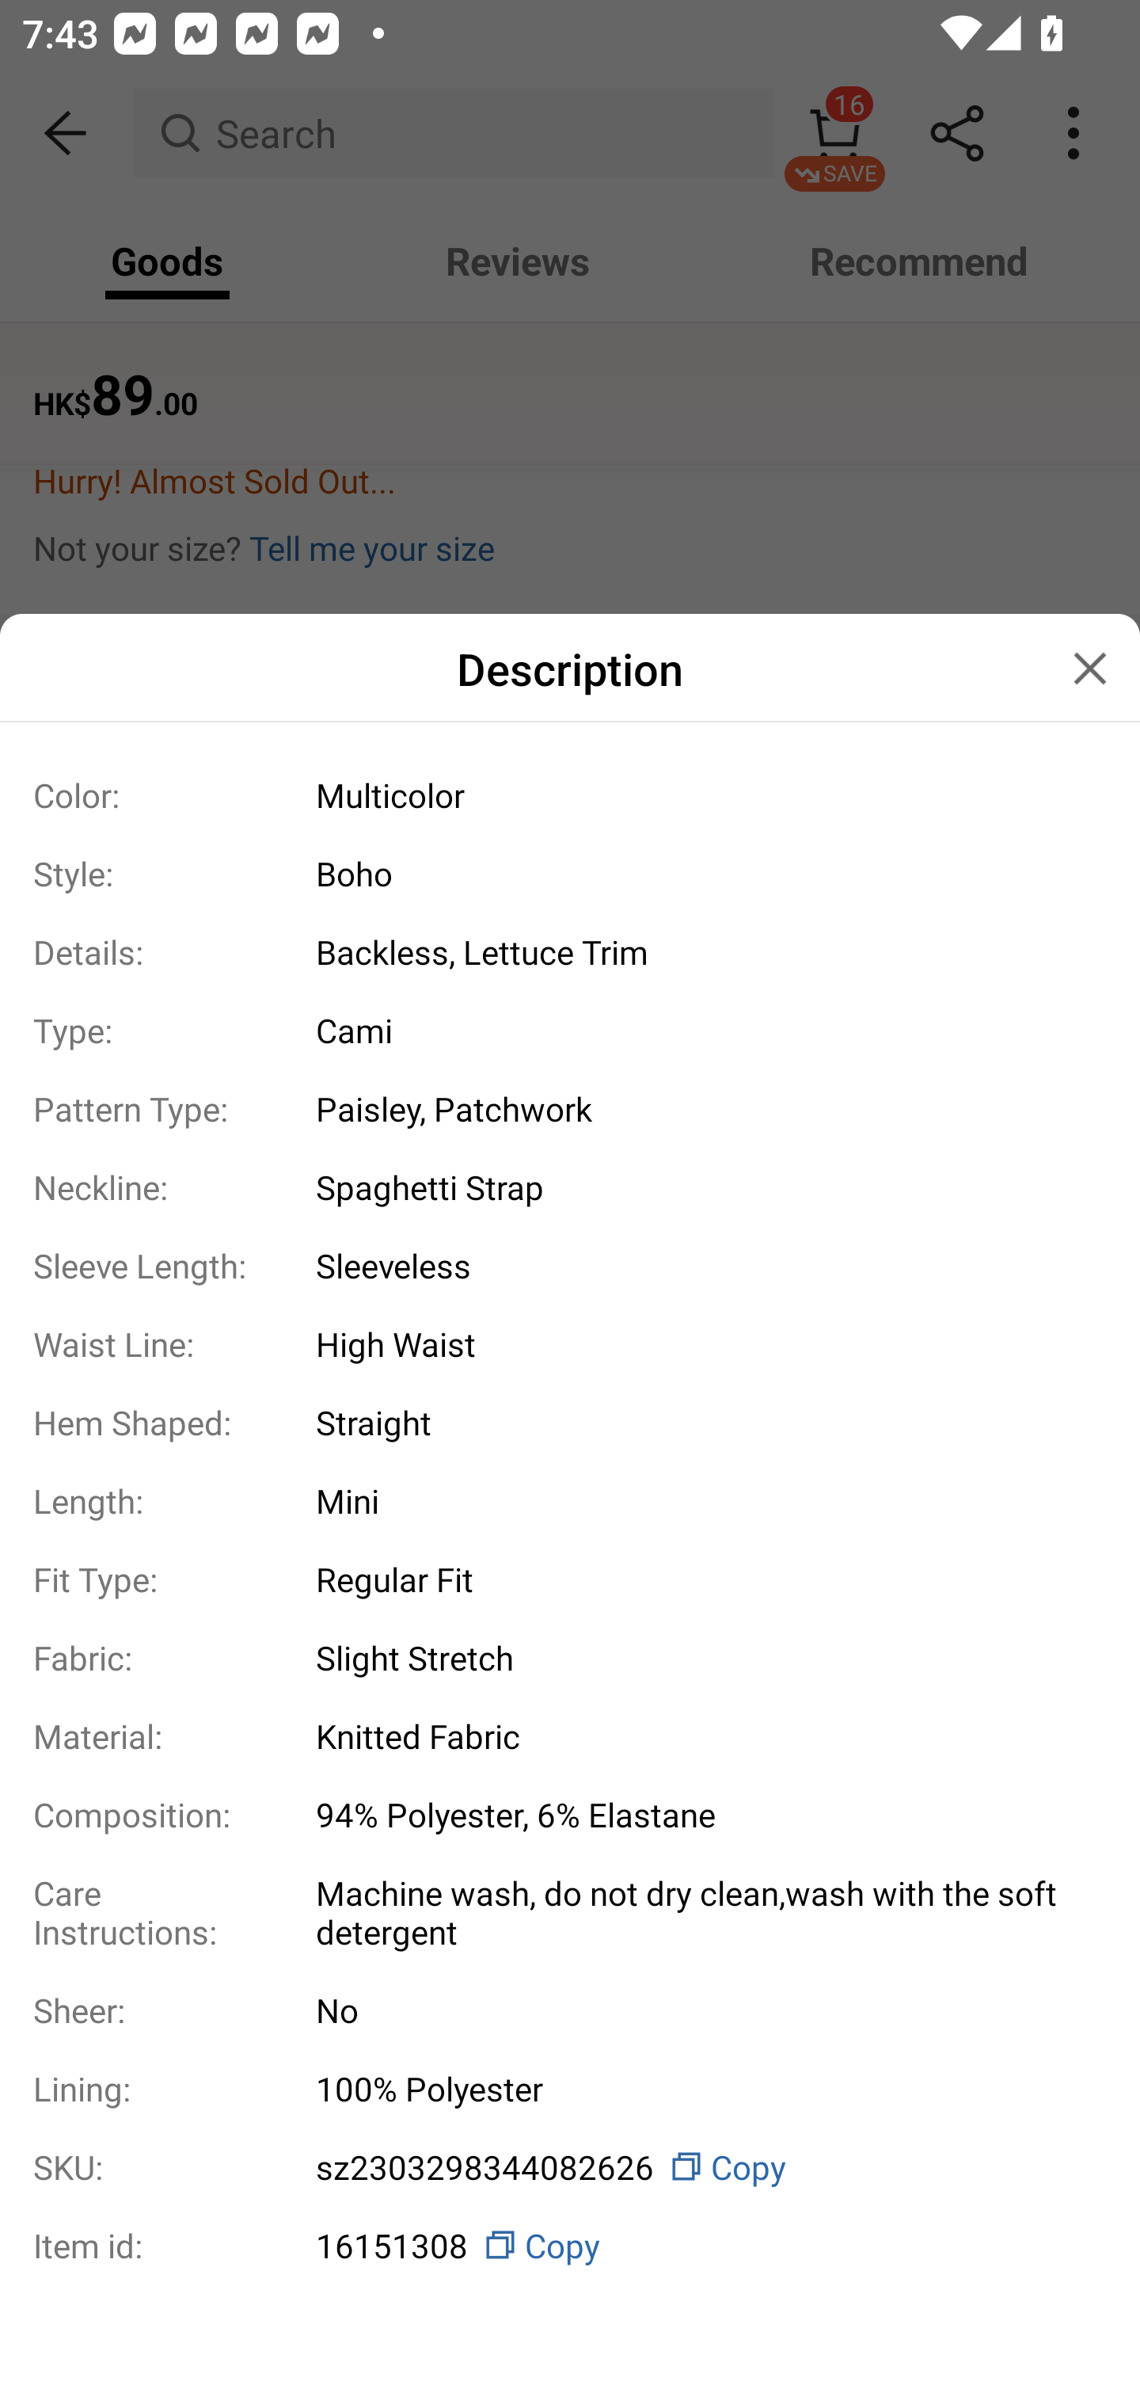  What do you see at coordinates (700, 1422) in the screenshot?
I see `Straight` at bounding box center [700, 1422].